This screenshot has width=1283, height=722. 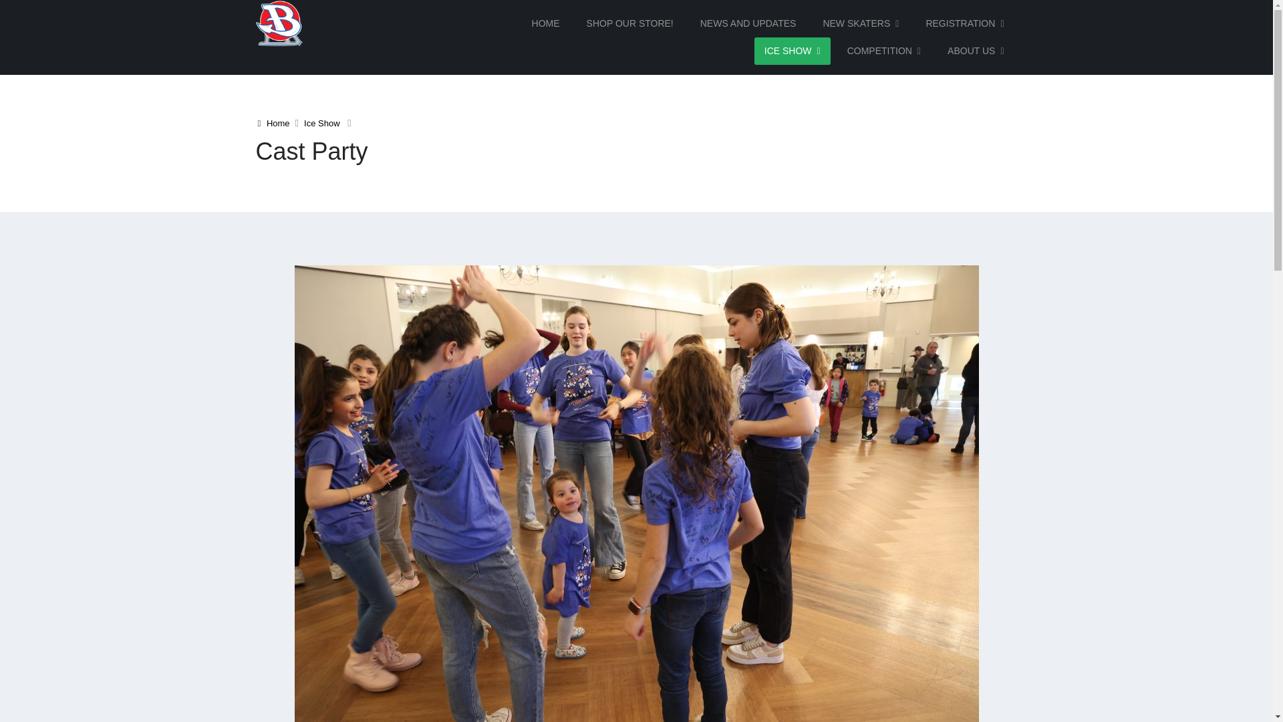 I want to click on ABOUT US, so click(x=976, y=51).